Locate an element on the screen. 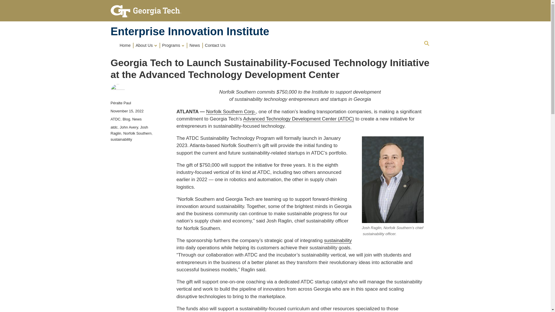 Image resolution: width=555 pixels, height=312 pixels. About Us is located at coordinates (147, 45).